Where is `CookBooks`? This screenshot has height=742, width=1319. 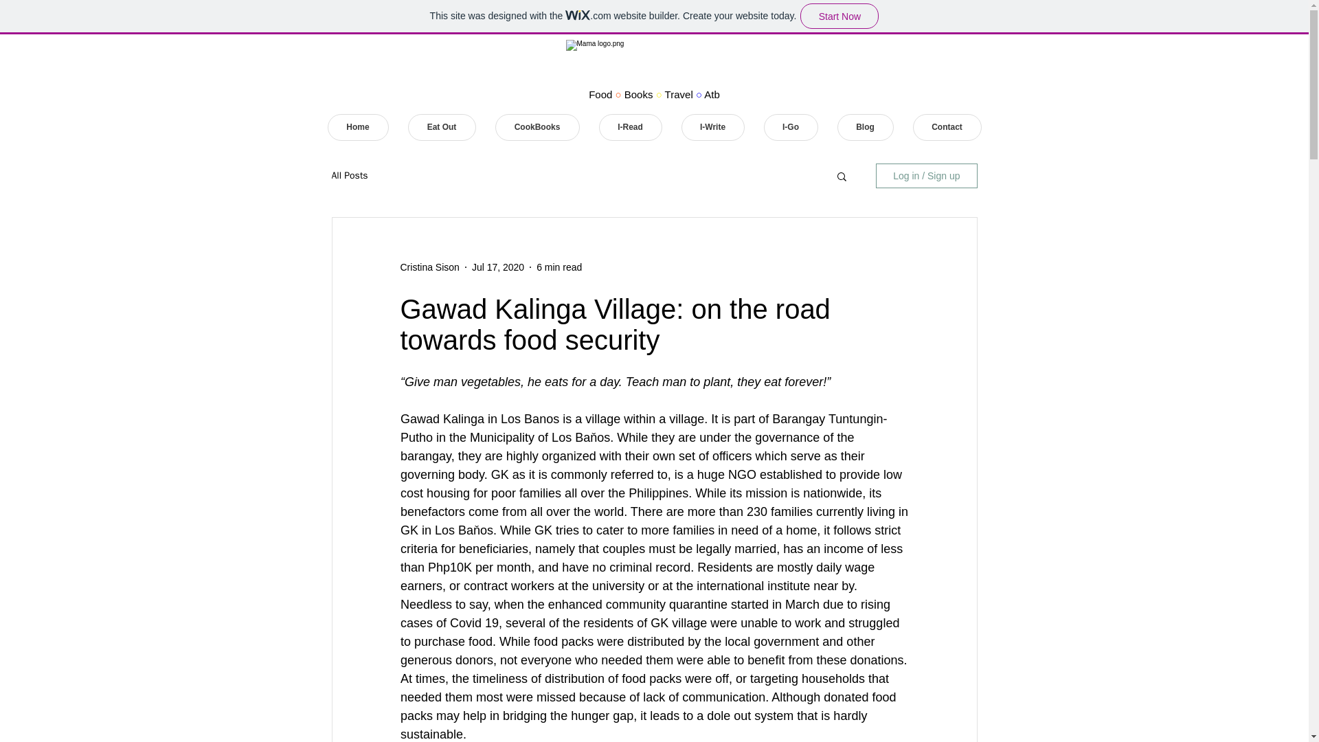
CookBooks is located at coordinates (537, 128).